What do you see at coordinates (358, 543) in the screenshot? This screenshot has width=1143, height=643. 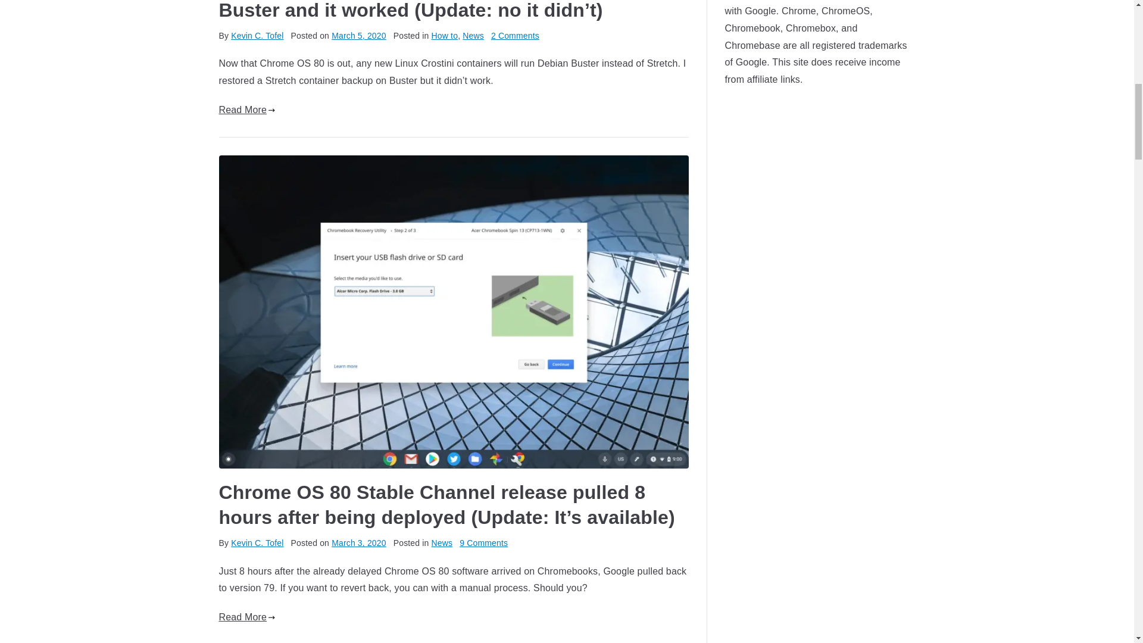 I see `March 3, 2020` at bounding box center [358, 543].